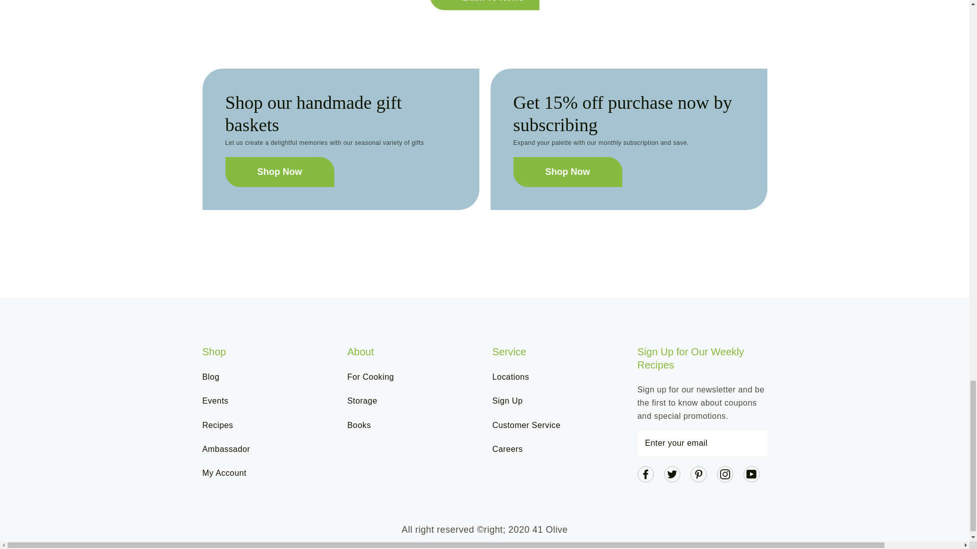 This screenshot has width=977, height=549. I want to click on 41 Olive on Instagram, so click(725, 473).